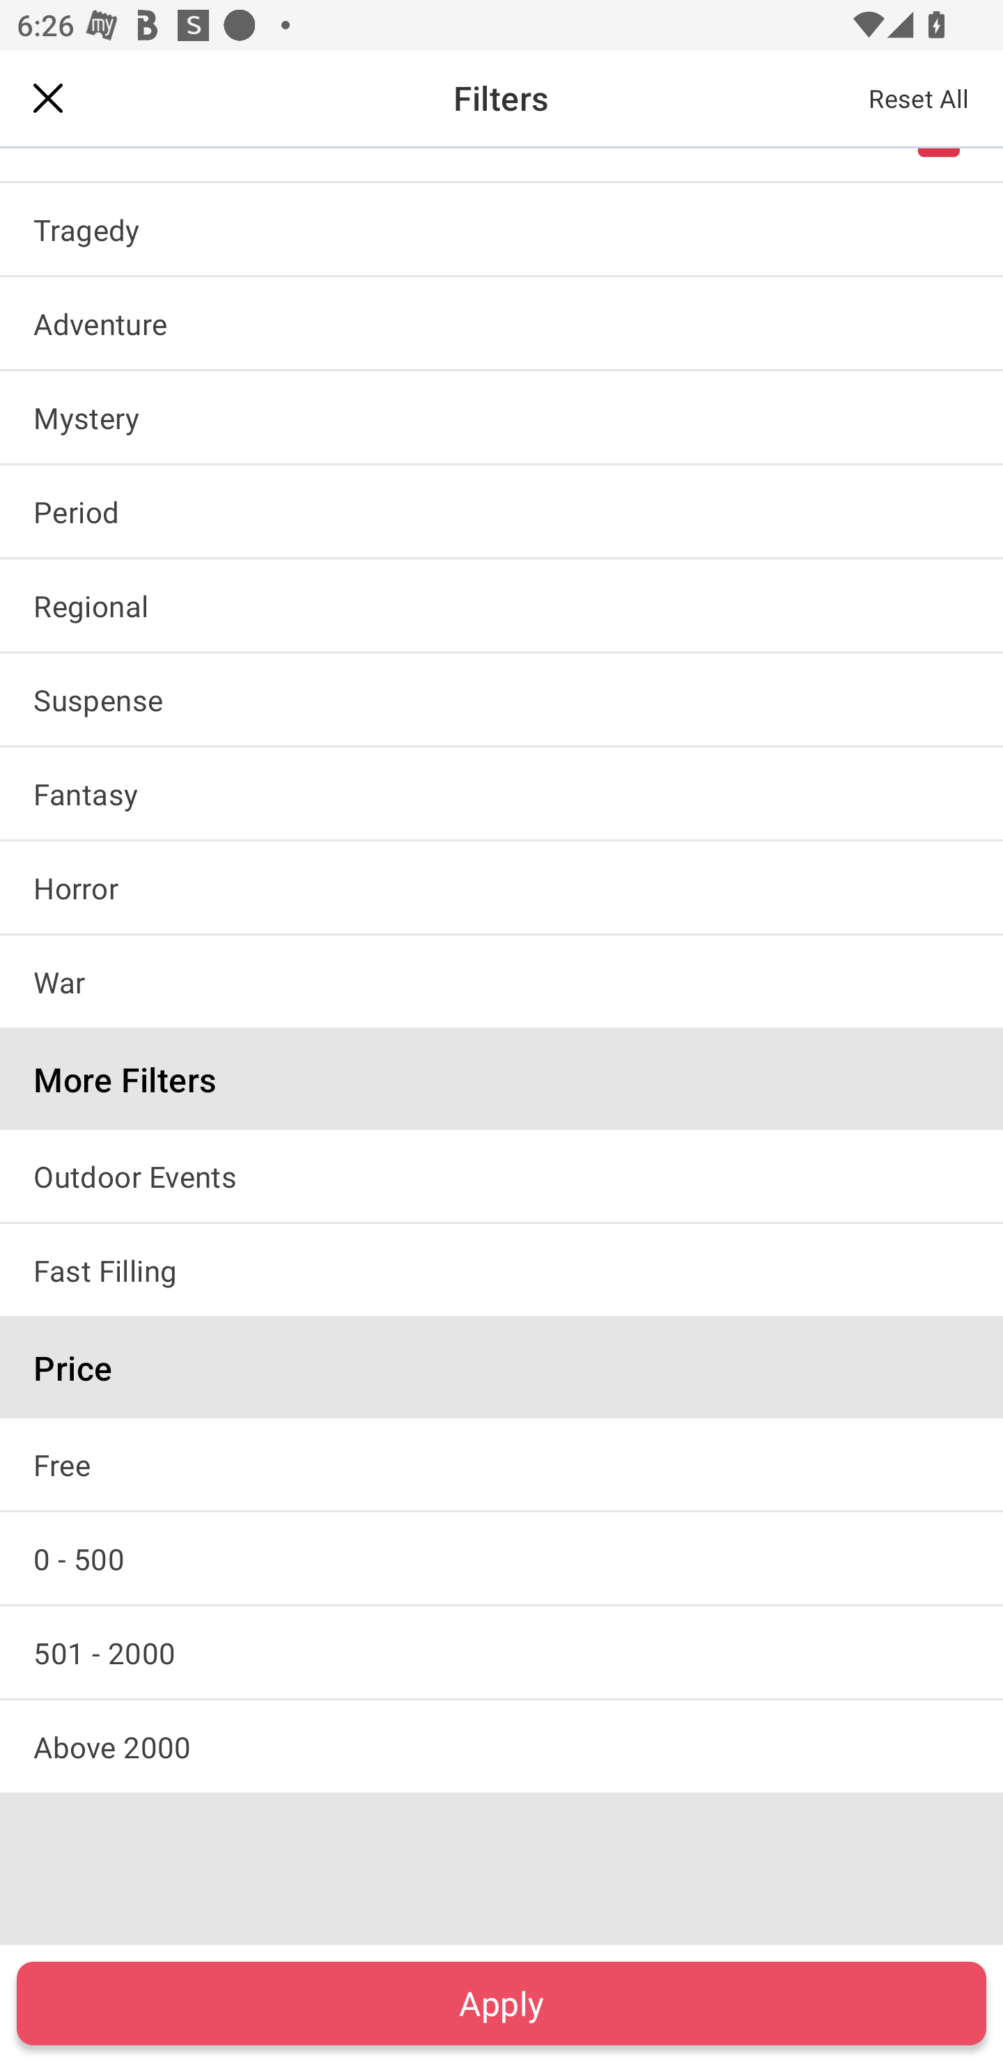  Describe the element at coordinates (501, 2003) in the screenshot. I see `Apply` at that location.